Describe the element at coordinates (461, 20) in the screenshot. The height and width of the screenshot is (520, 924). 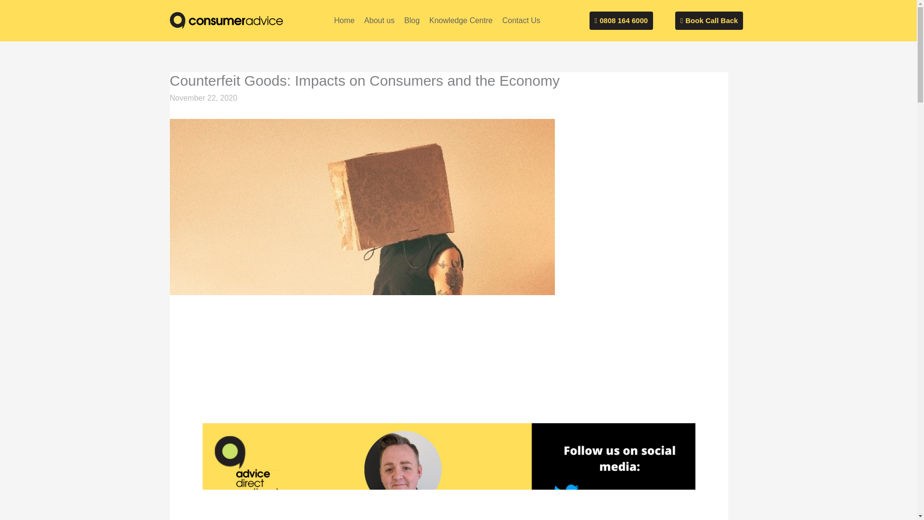
I see `Knowledge Centre` at that location.